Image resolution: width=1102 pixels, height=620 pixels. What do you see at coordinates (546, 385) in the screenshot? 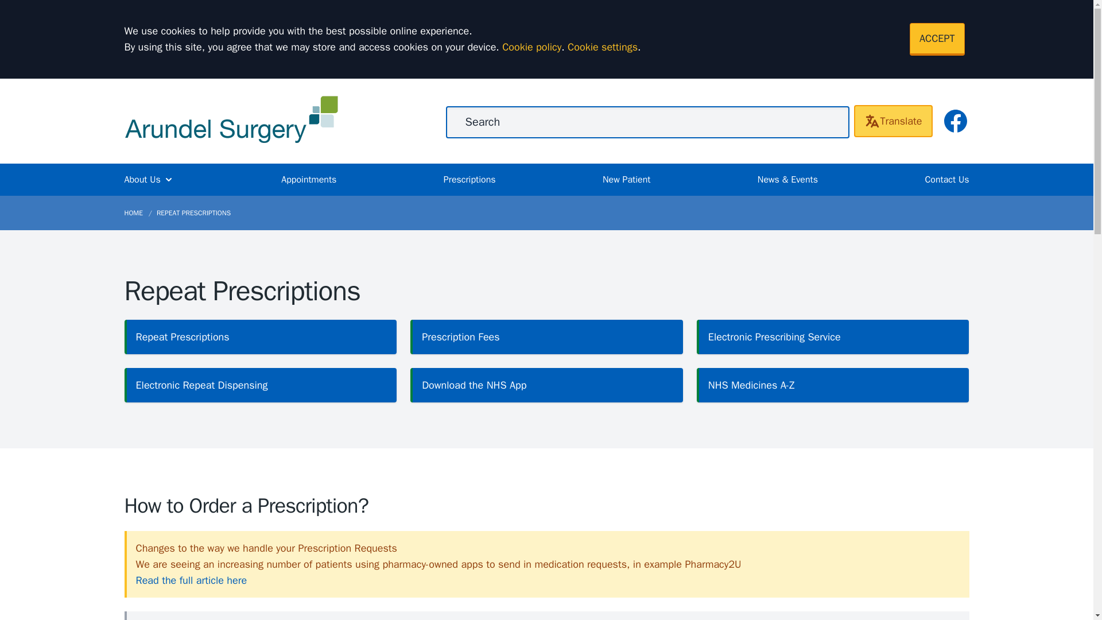
I see `Download the NHS App` at bounding box center [546, 385].